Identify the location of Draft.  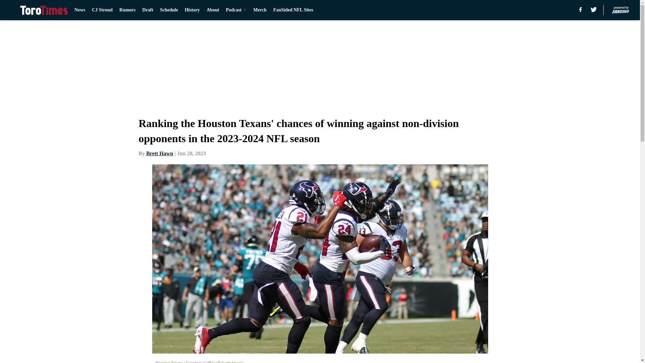
(148, 10).